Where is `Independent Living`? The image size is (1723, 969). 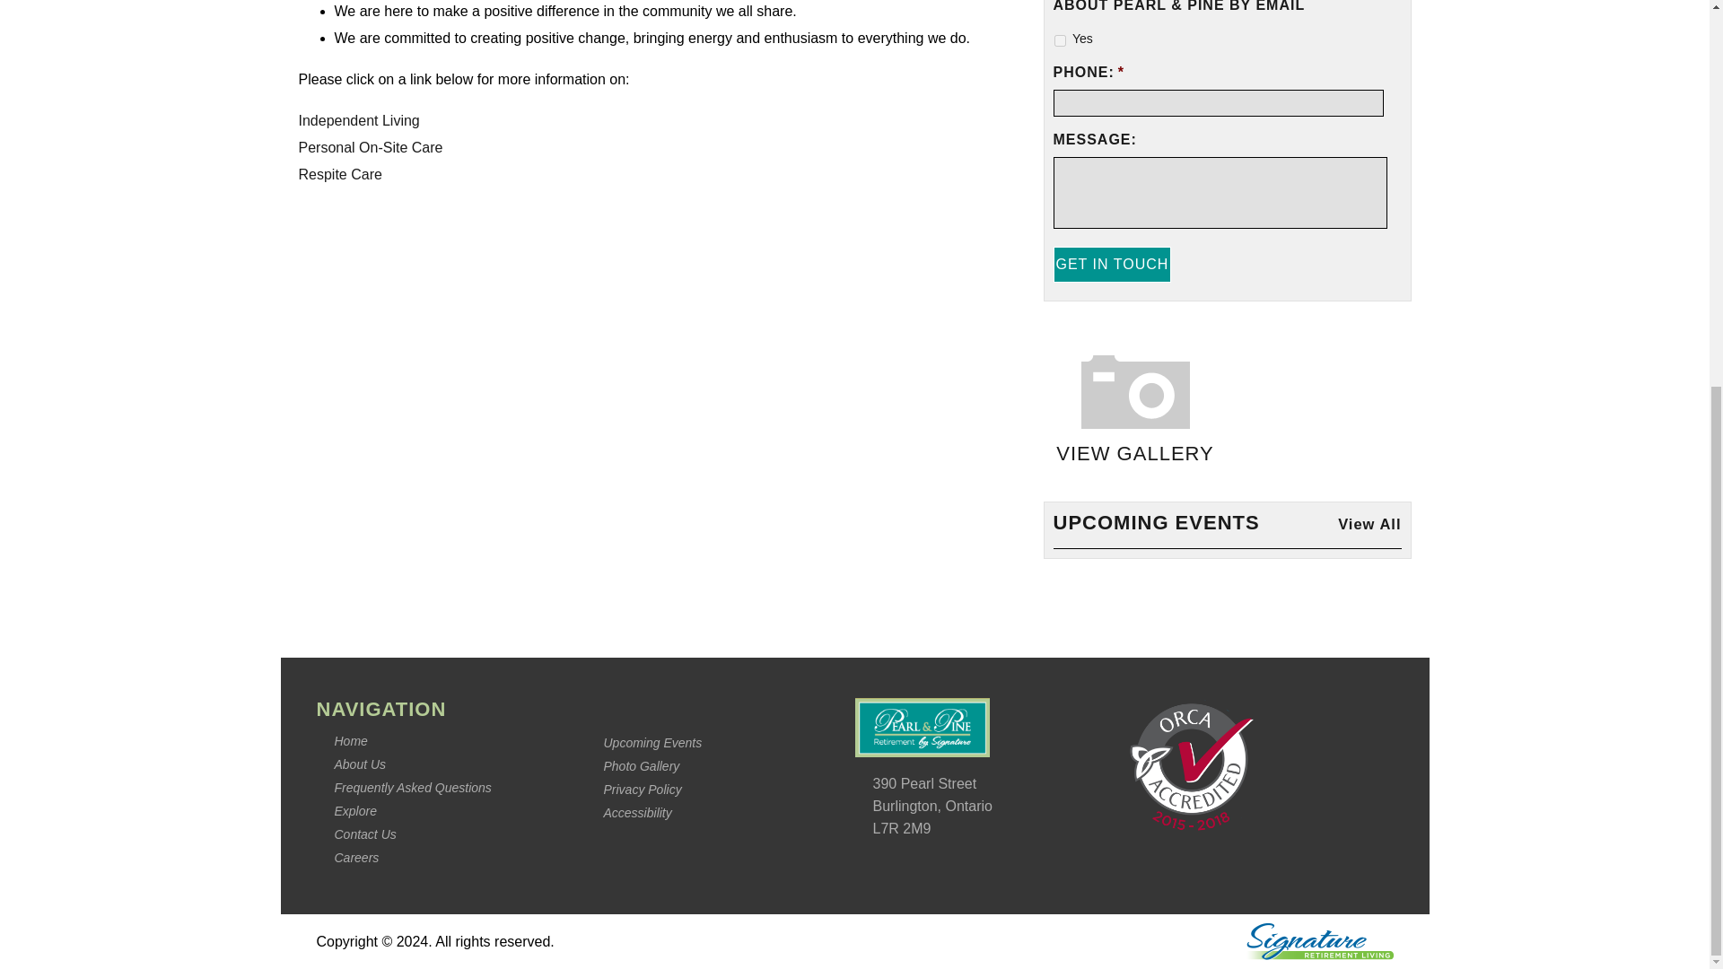 Independent Living is located at coordinates (358, 120).